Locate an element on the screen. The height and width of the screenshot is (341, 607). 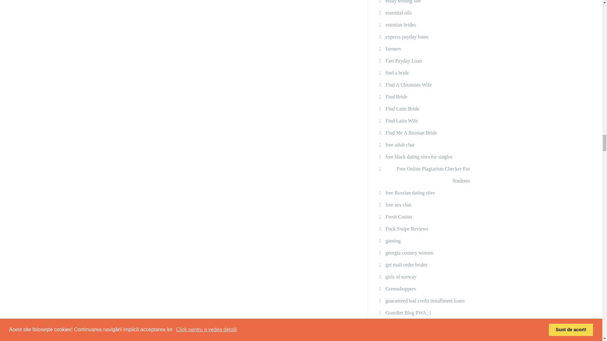
home based business is located at coordinates (407, 325).